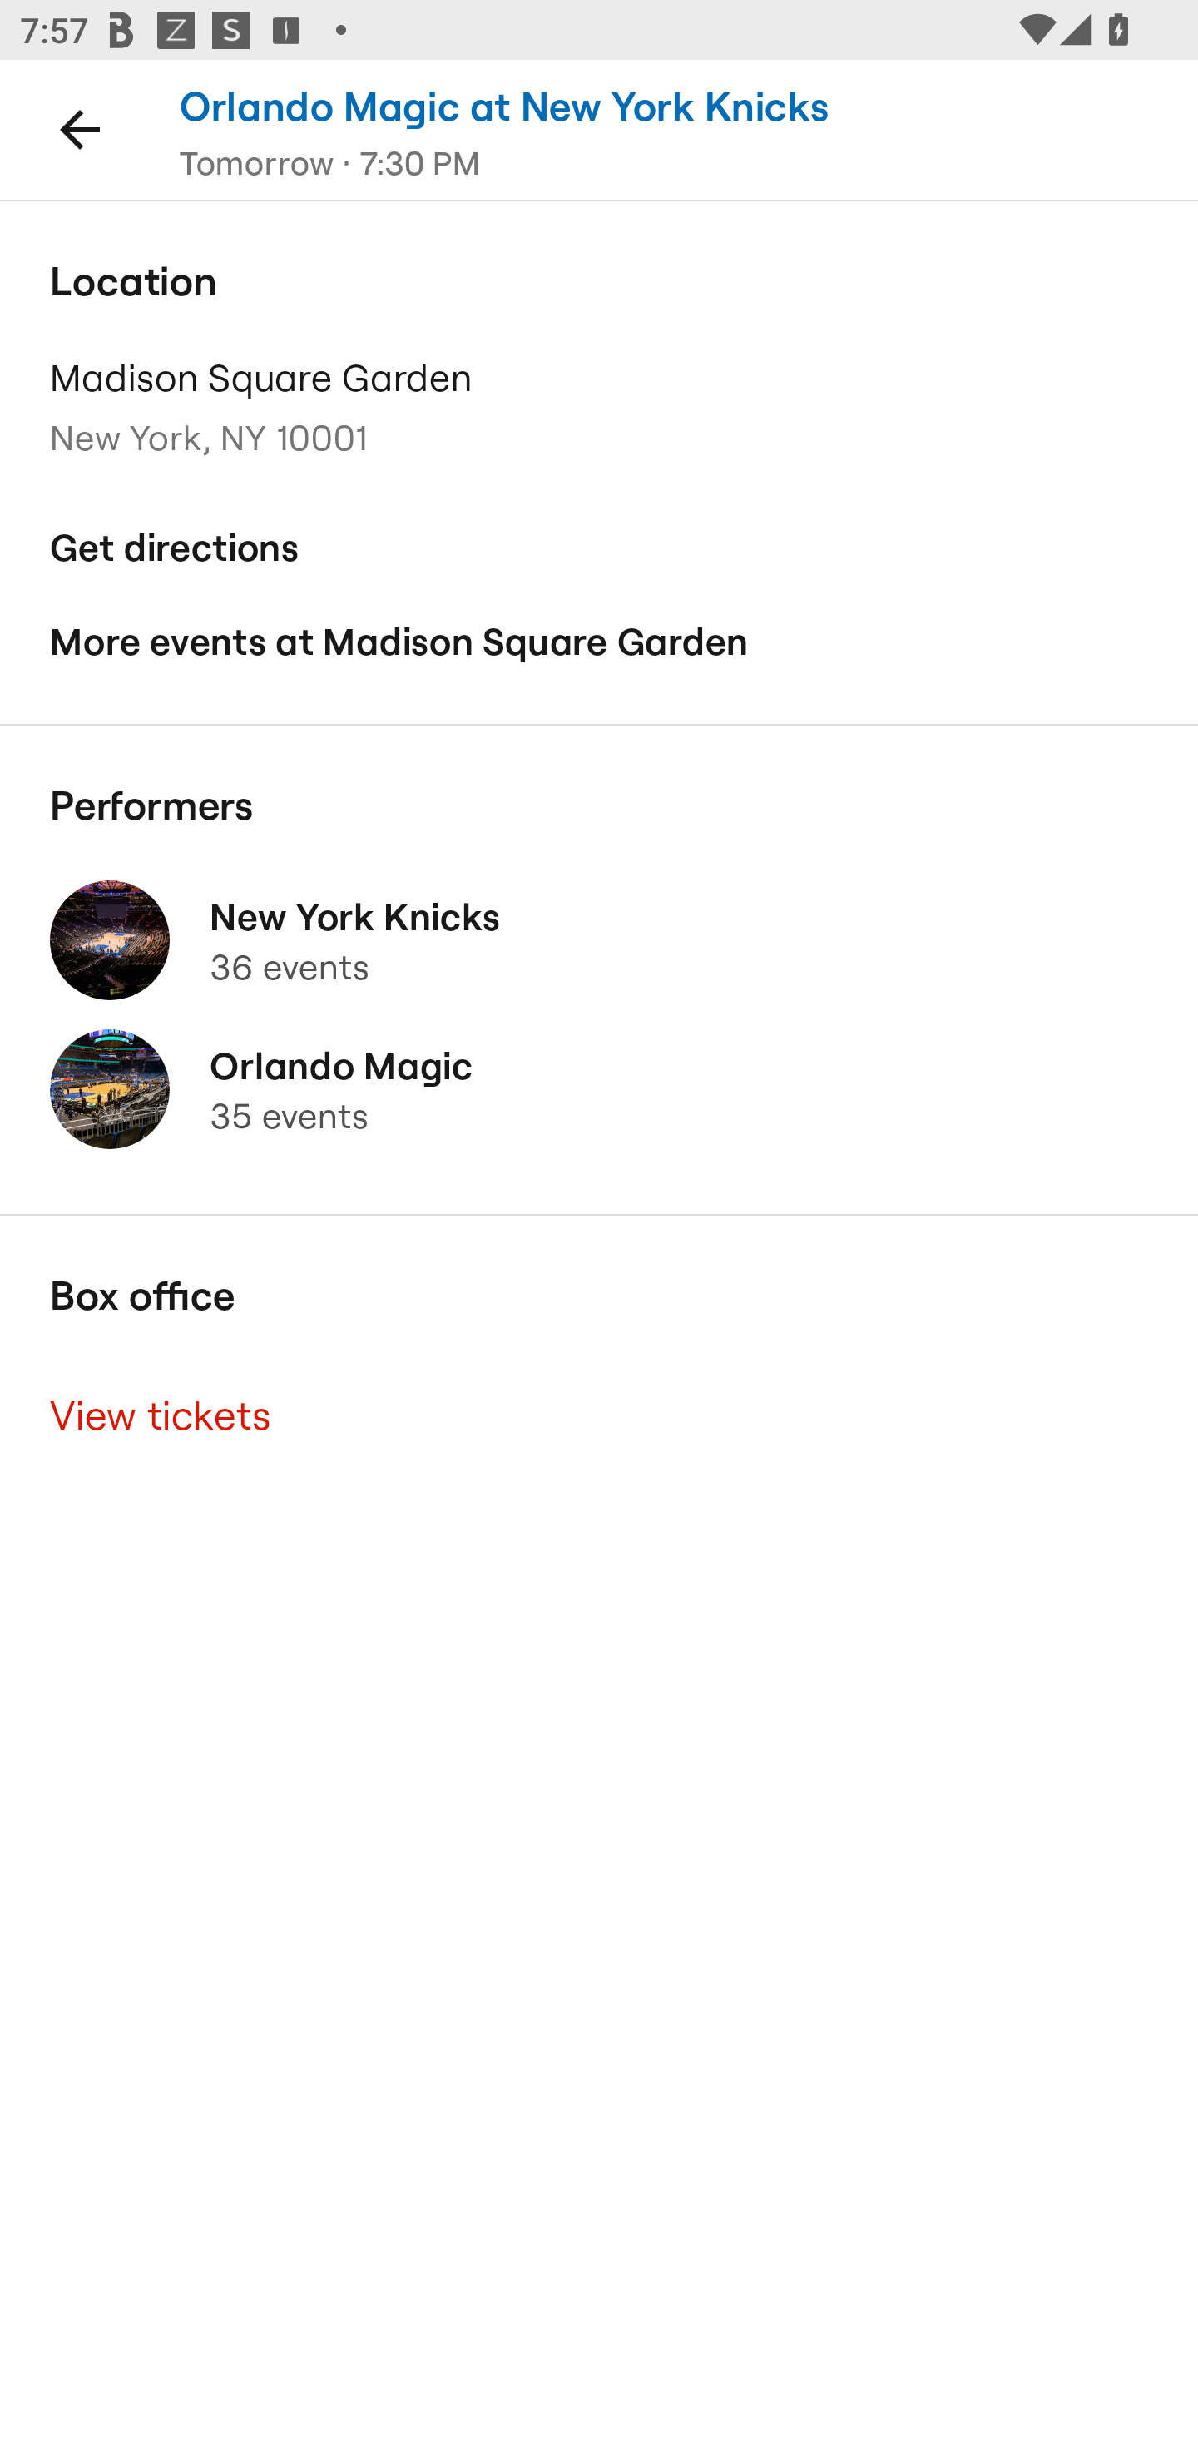  I want to click on Get directions, so click(599, 548).